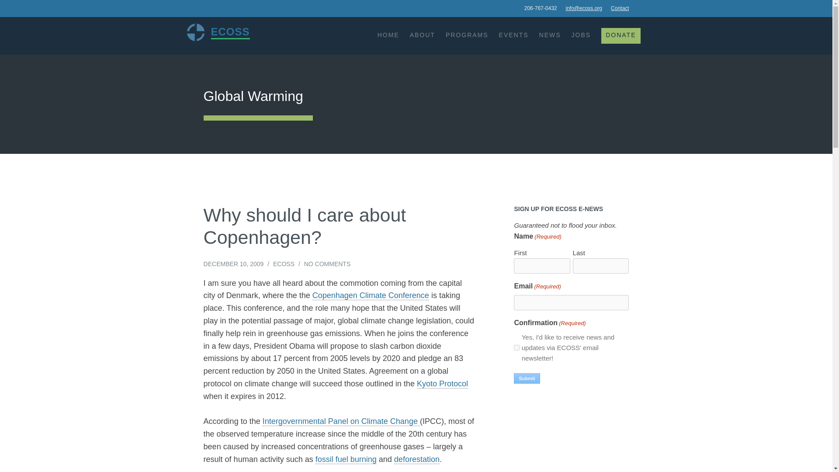  What do you see at coordinates (341, 421) in the screenshot?
I see `Intergovernmental Panel on Climate Change` at bounding box center [341, 421].